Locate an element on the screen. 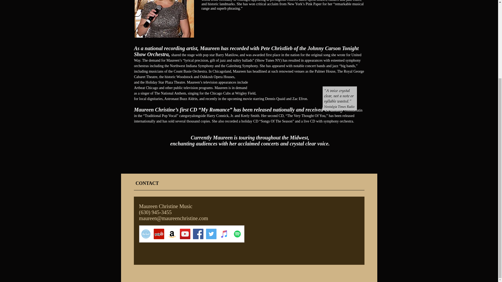  Proudly Designed by Memi-x is located at coordinates (347, 273).